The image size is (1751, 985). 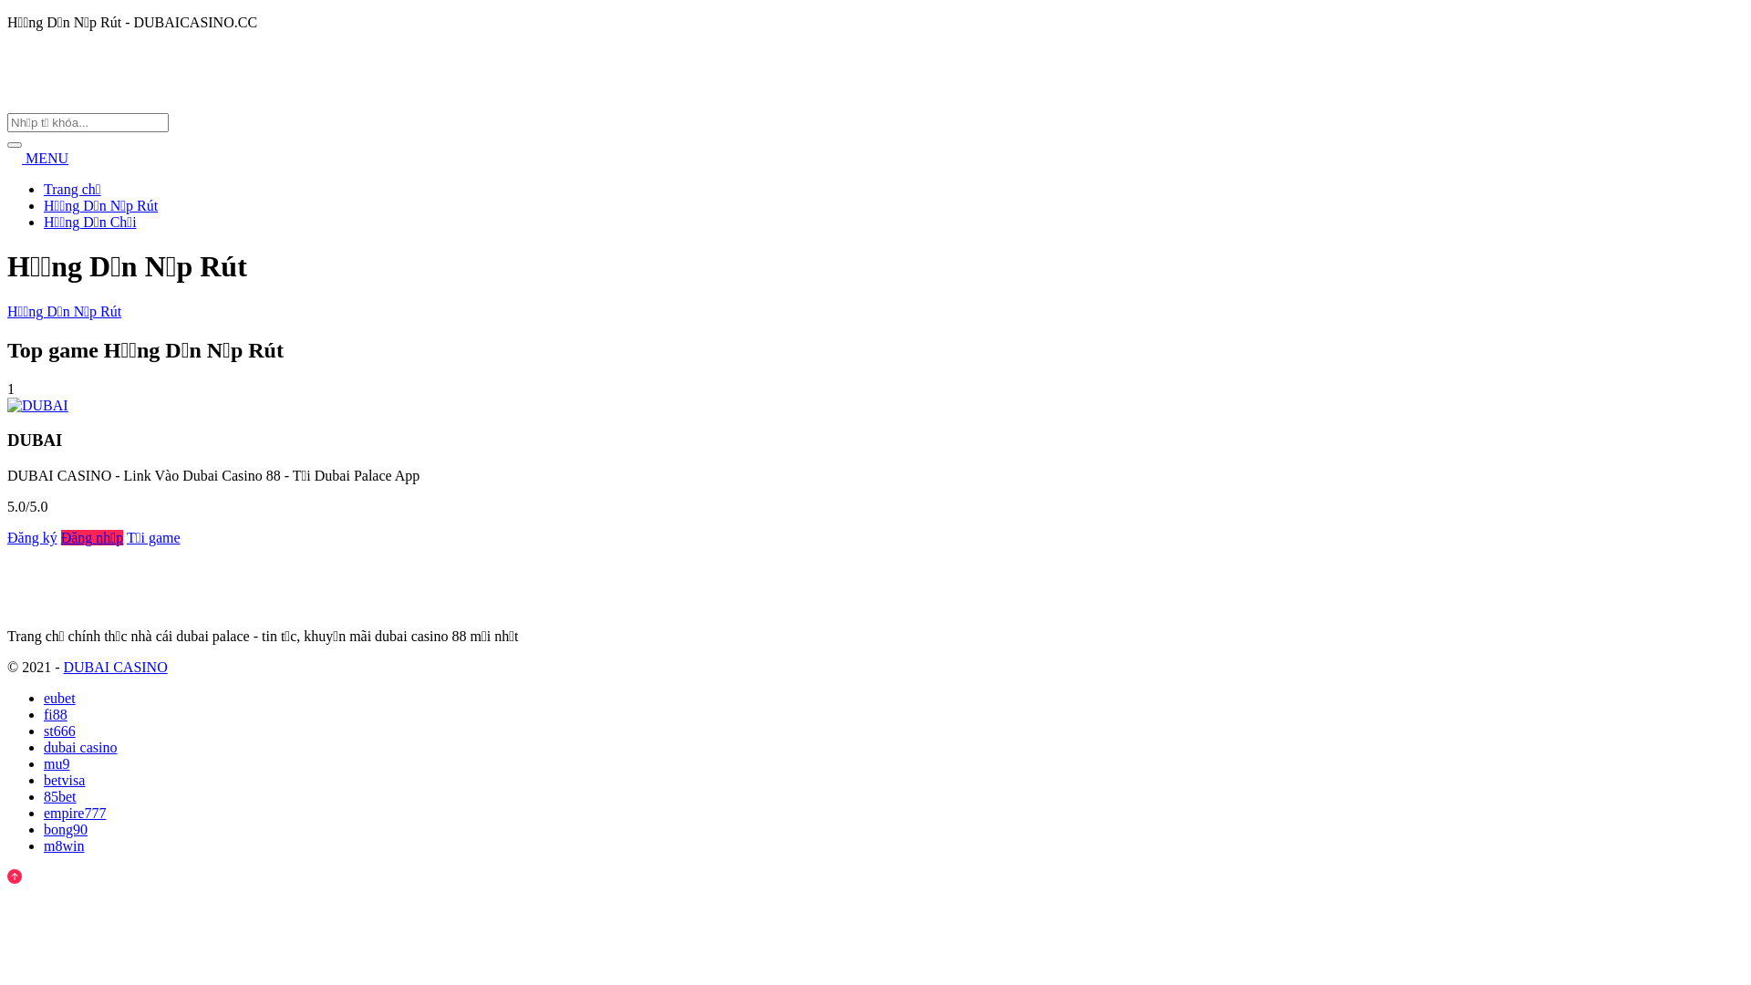 What do you see at coordinates (38, 159) in the screenshot?
I see `MENU` at bounding box center [38, 159].